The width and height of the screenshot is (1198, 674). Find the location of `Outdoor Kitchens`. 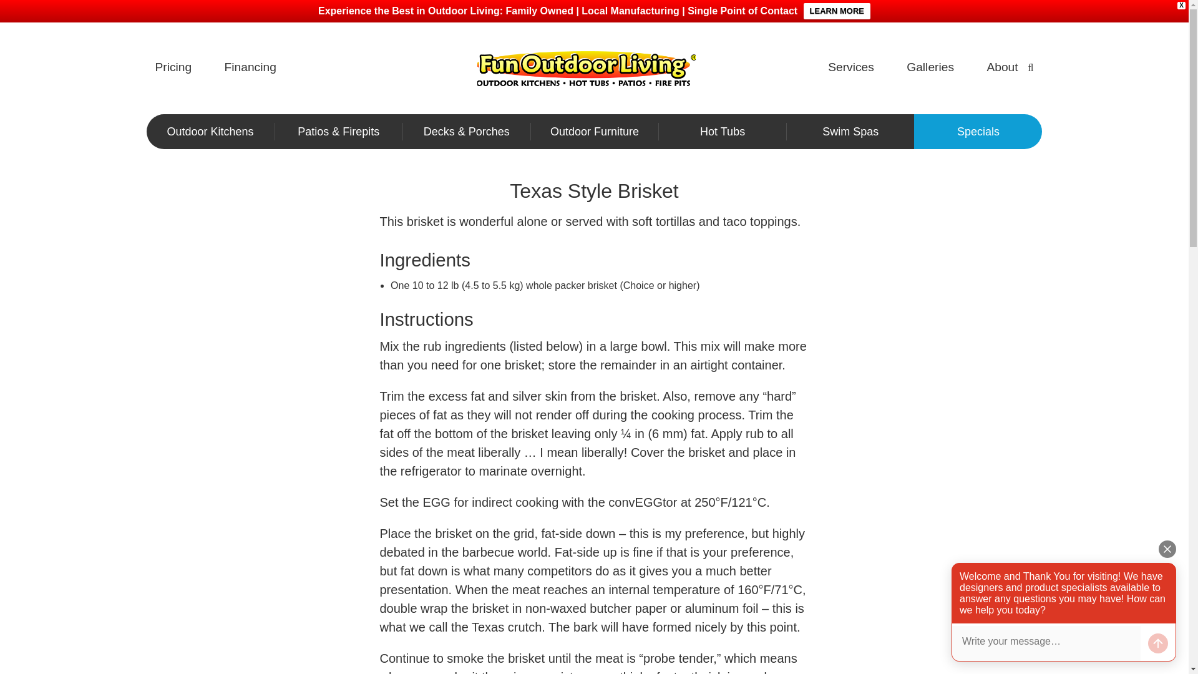

Outdoor Kitchens is located at coordinates (210, 131).